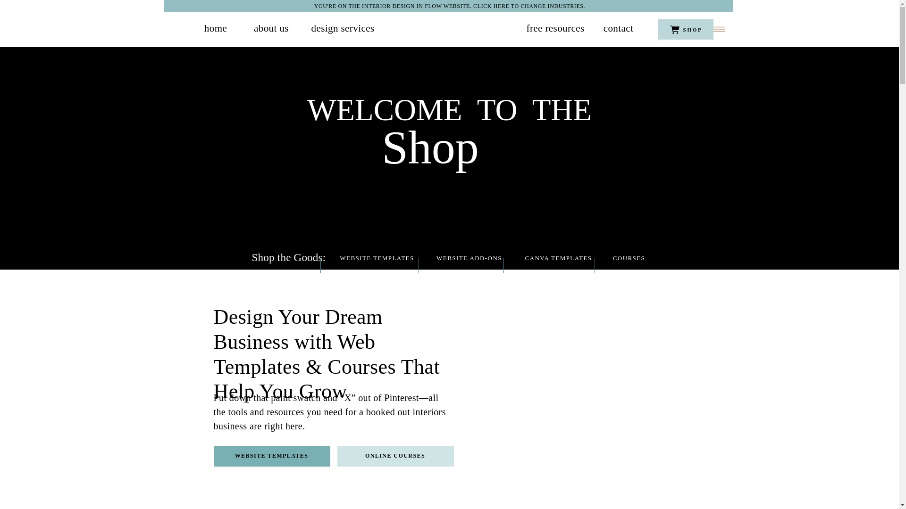  Describe the element at coordinates (271, 28) in the screenshot. I see `about us` at that location.